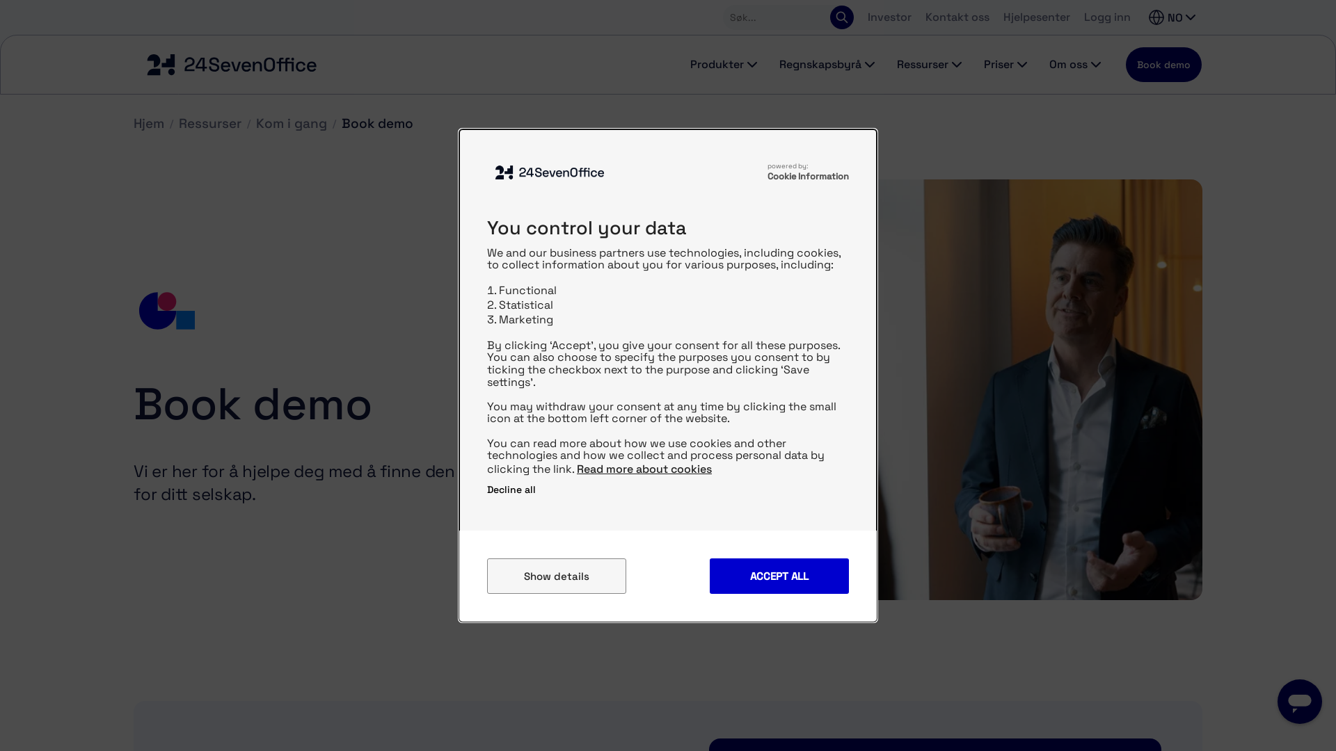 Image resolution: width=1336 pixels, height=751 pixels. I want to click on Om oss, so click(1075, 65).